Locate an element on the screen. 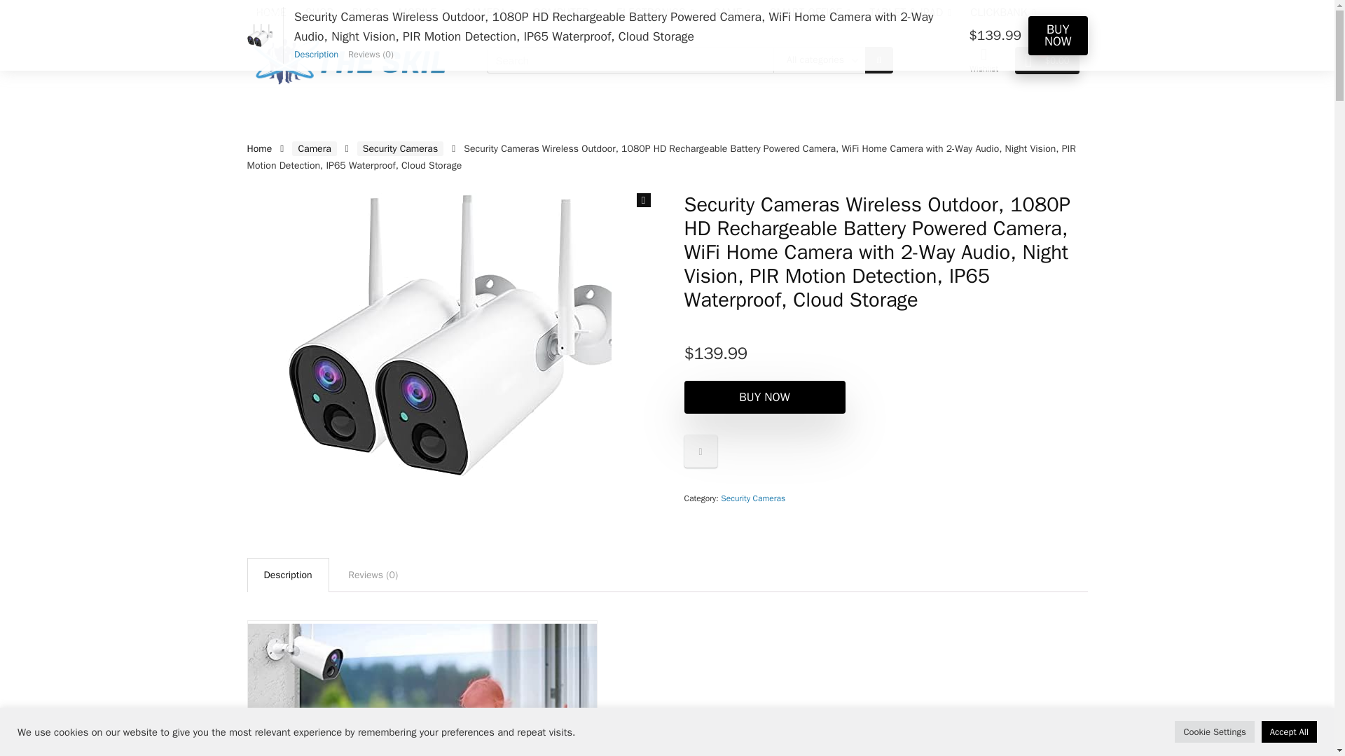 The width and height of the screenshot is (1345, 756). BLOG is located at coordinates (366, 14).